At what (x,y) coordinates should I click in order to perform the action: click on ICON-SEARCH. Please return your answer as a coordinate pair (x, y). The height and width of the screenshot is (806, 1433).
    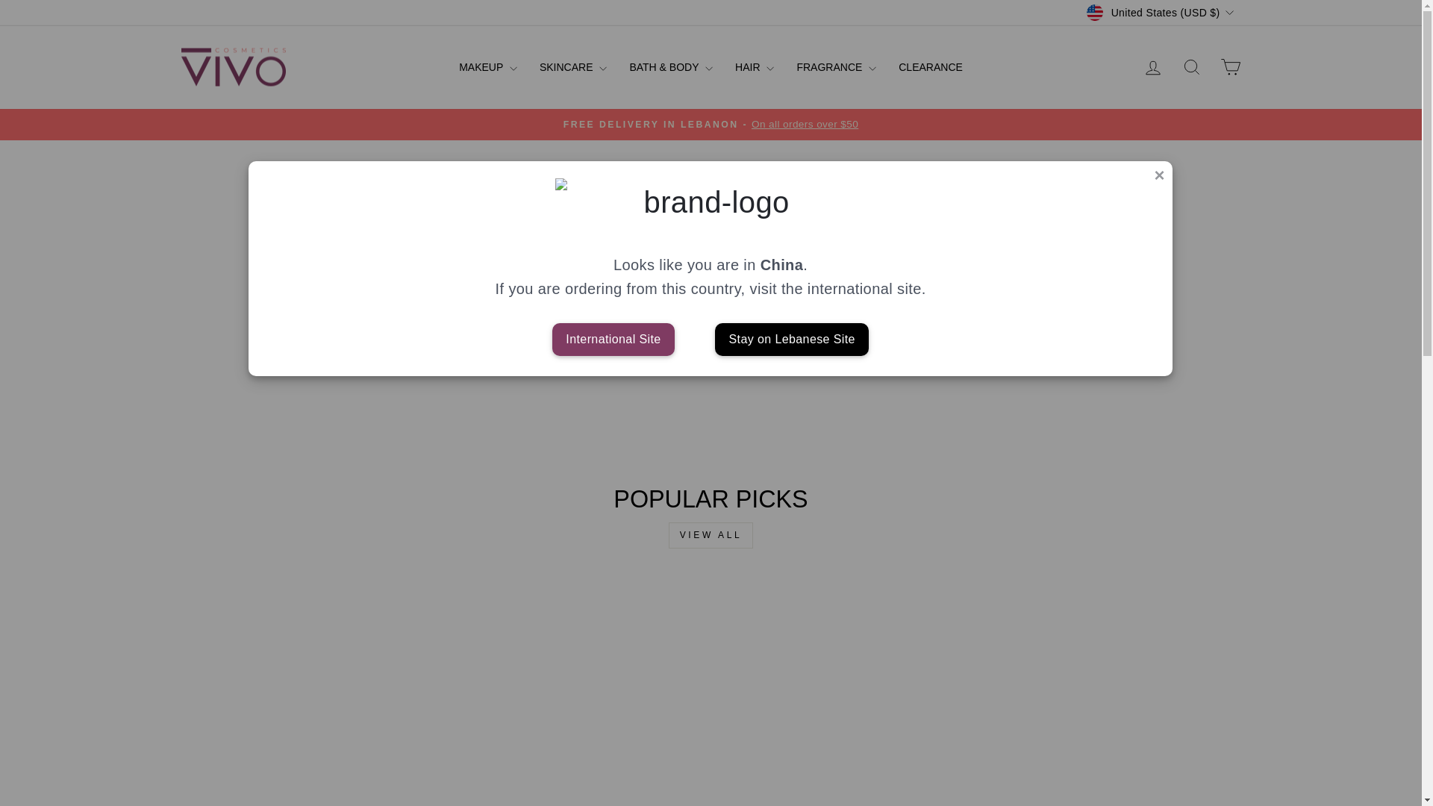
    Looking at the image, I should click on (1191, 66).